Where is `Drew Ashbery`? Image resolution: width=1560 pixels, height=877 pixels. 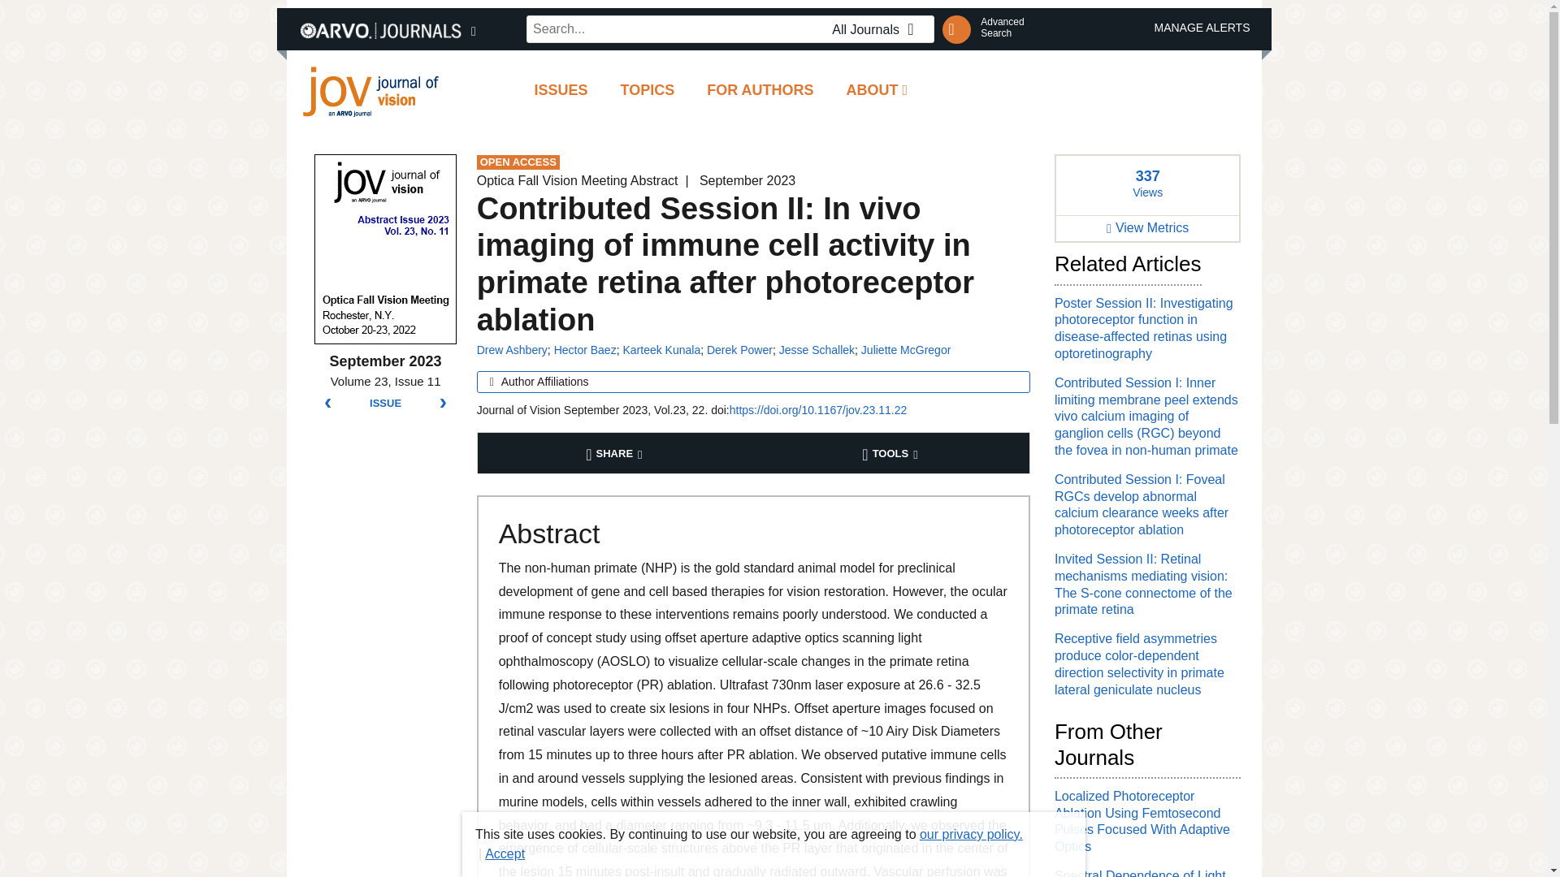 Drew Ashbery is located at coordinates (512, 349).